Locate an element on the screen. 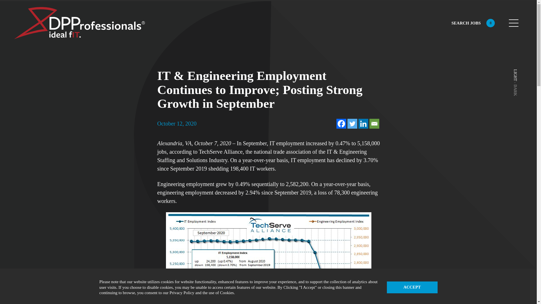 The width and height of the screenshot is (541, 304). DARK is located at coordinates (518, 87).